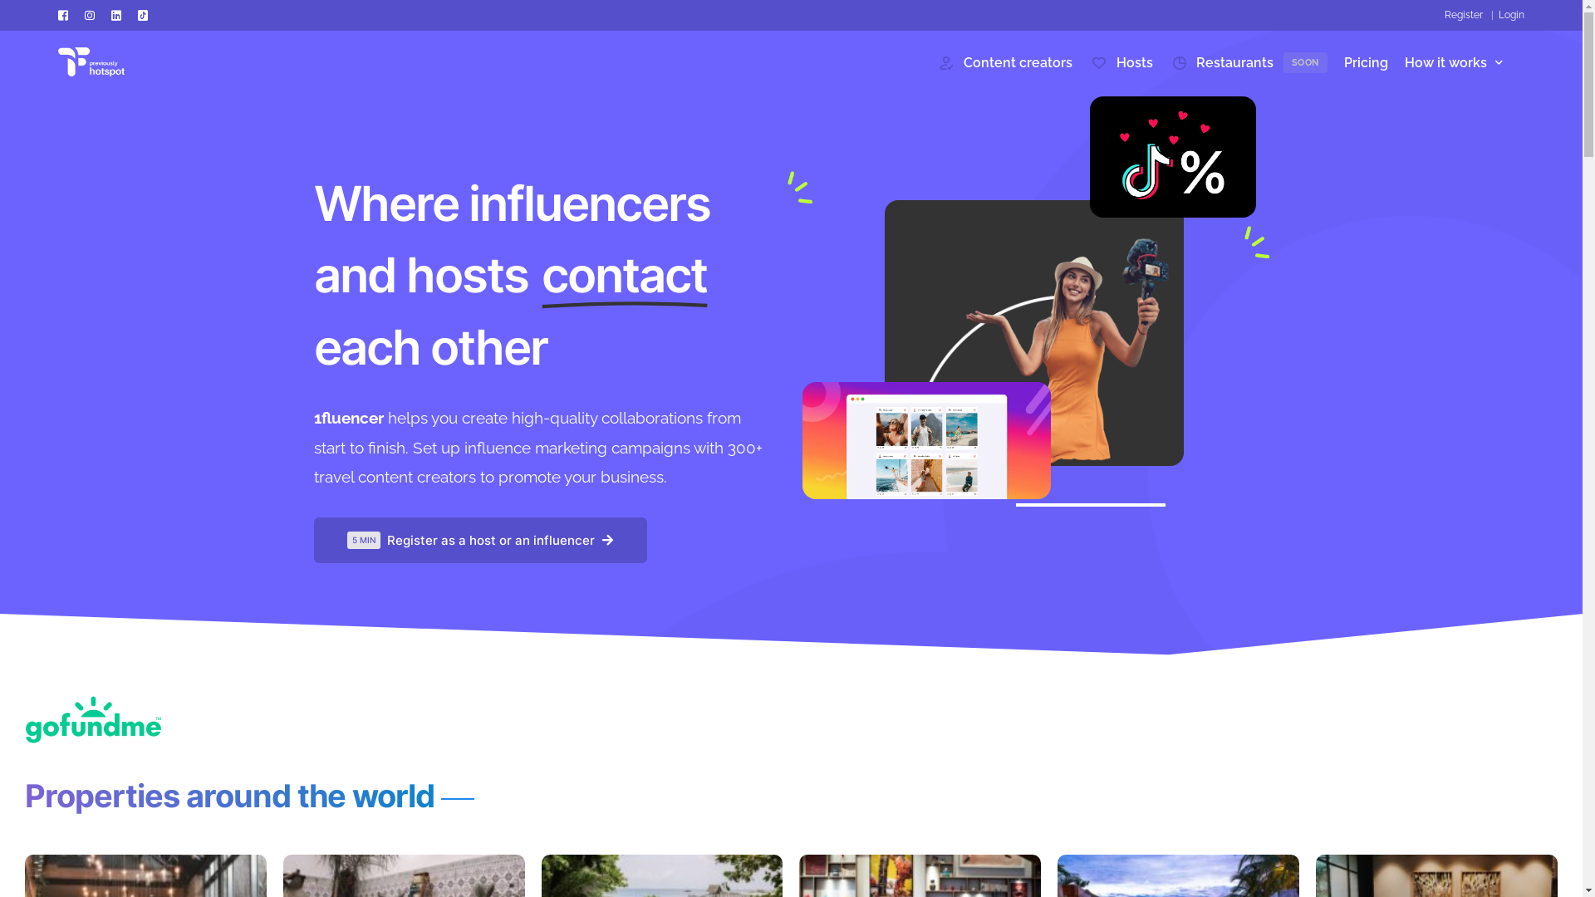 Image resolution: width=1595 pixels, height=897 pixels. What do you see at coordinates (1249, 61) in the screenshot?
I see `RestaurantsSOON` at bounding box center [1249, 61].